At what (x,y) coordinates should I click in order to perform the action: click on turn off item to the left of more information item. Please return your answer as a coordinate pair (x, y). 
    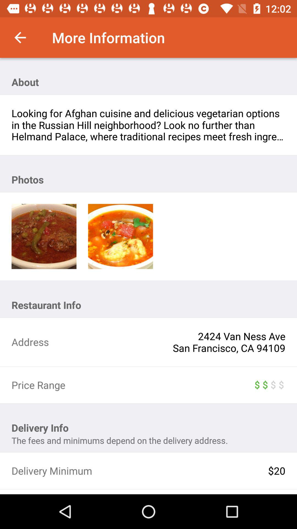
    Looking at the image, I should click on (20, 37).